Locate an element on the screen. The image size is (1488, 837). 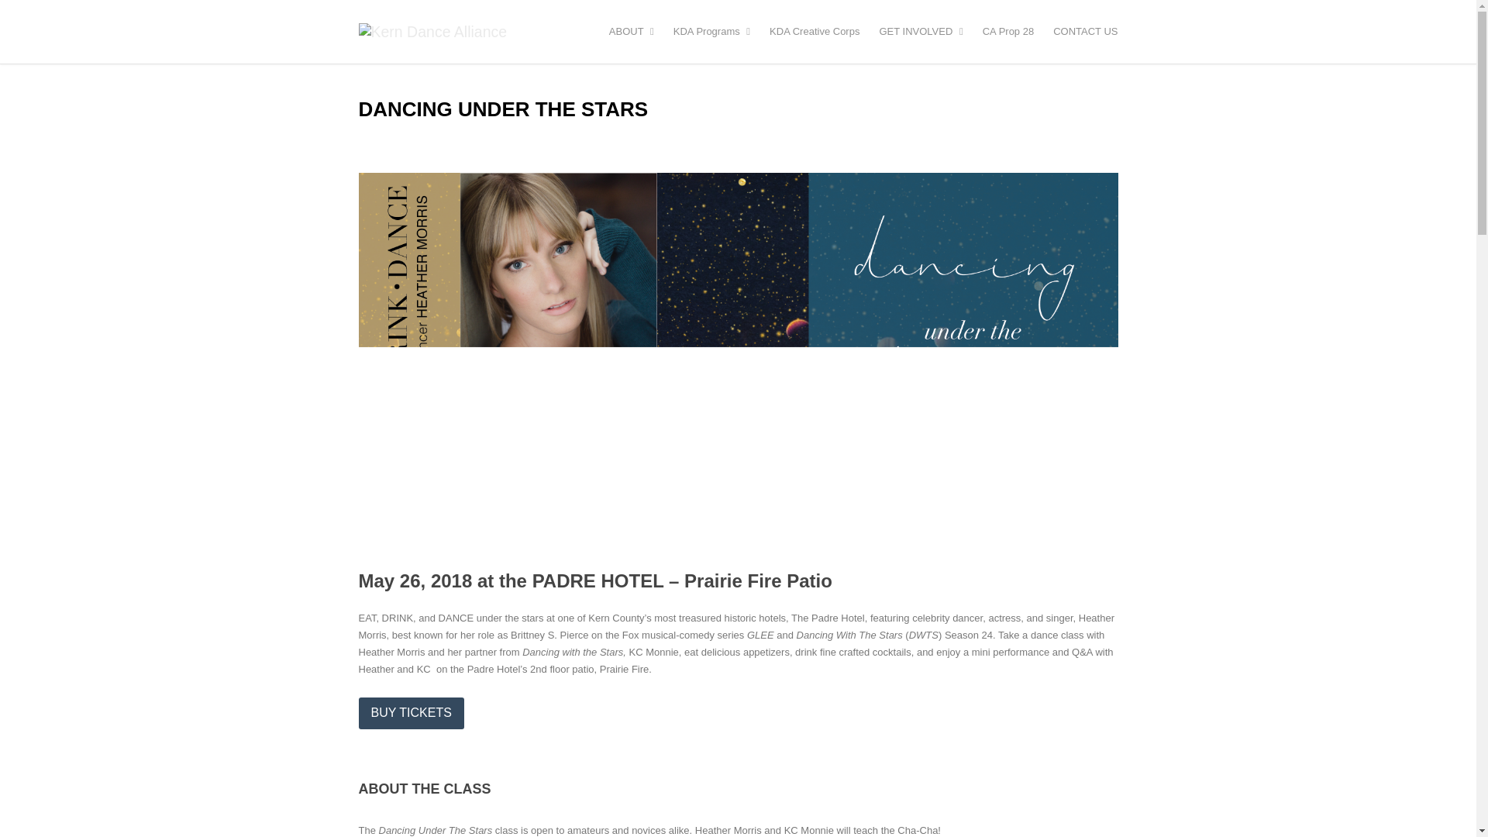
Visit Site is located at coordinates (411, 713).